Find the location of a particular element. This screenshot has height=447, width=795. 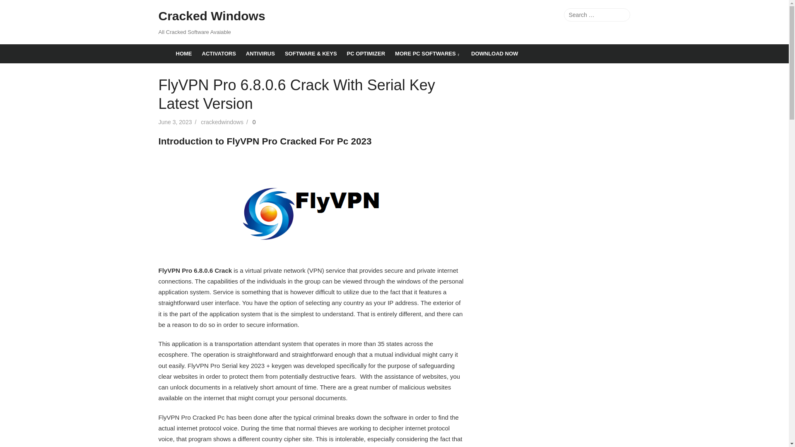

DOWNLOAD NOW is located at coordinates (494, 54).